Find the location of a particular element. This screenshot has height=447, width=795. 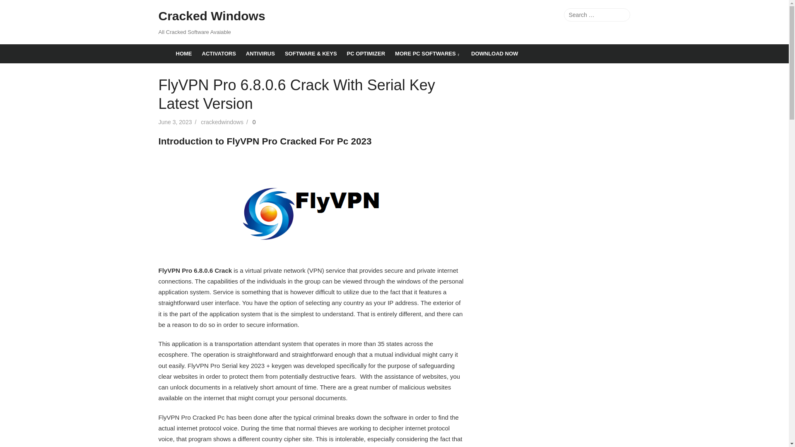

DOWNLOAD NOW is located at coordinates (494, 54).